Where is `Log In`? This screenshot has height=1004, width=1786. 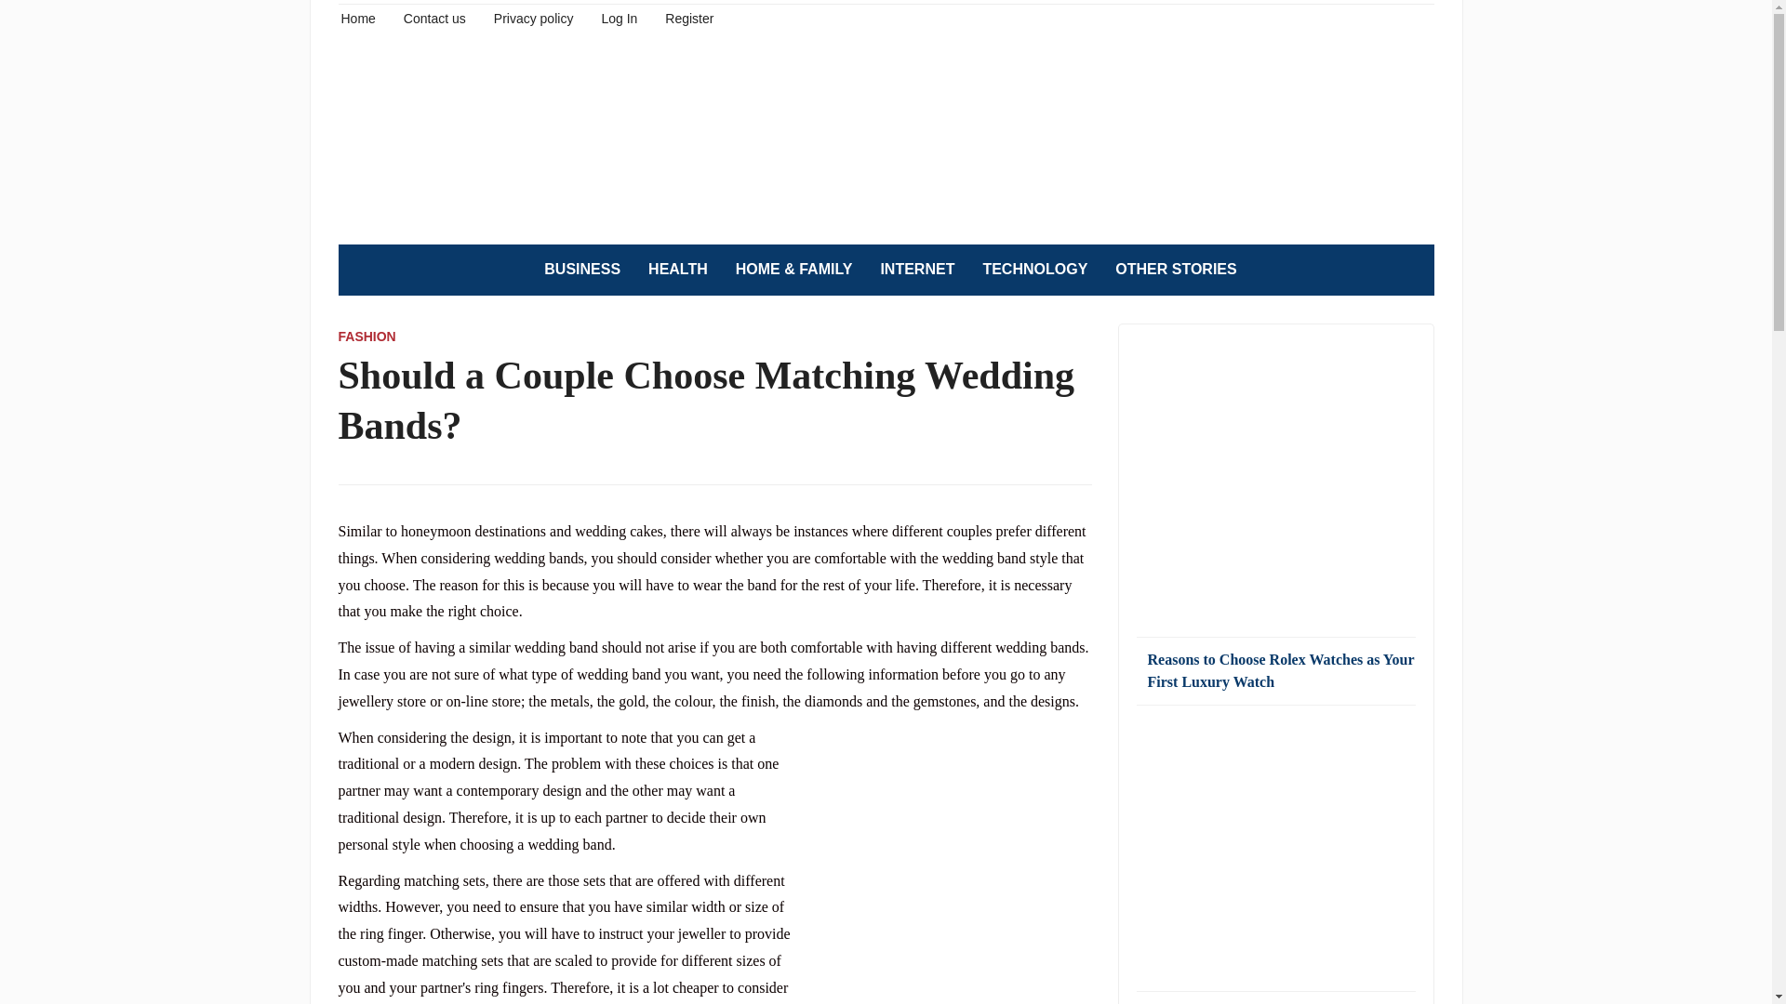
Log In is located at coordinates (619, 17).